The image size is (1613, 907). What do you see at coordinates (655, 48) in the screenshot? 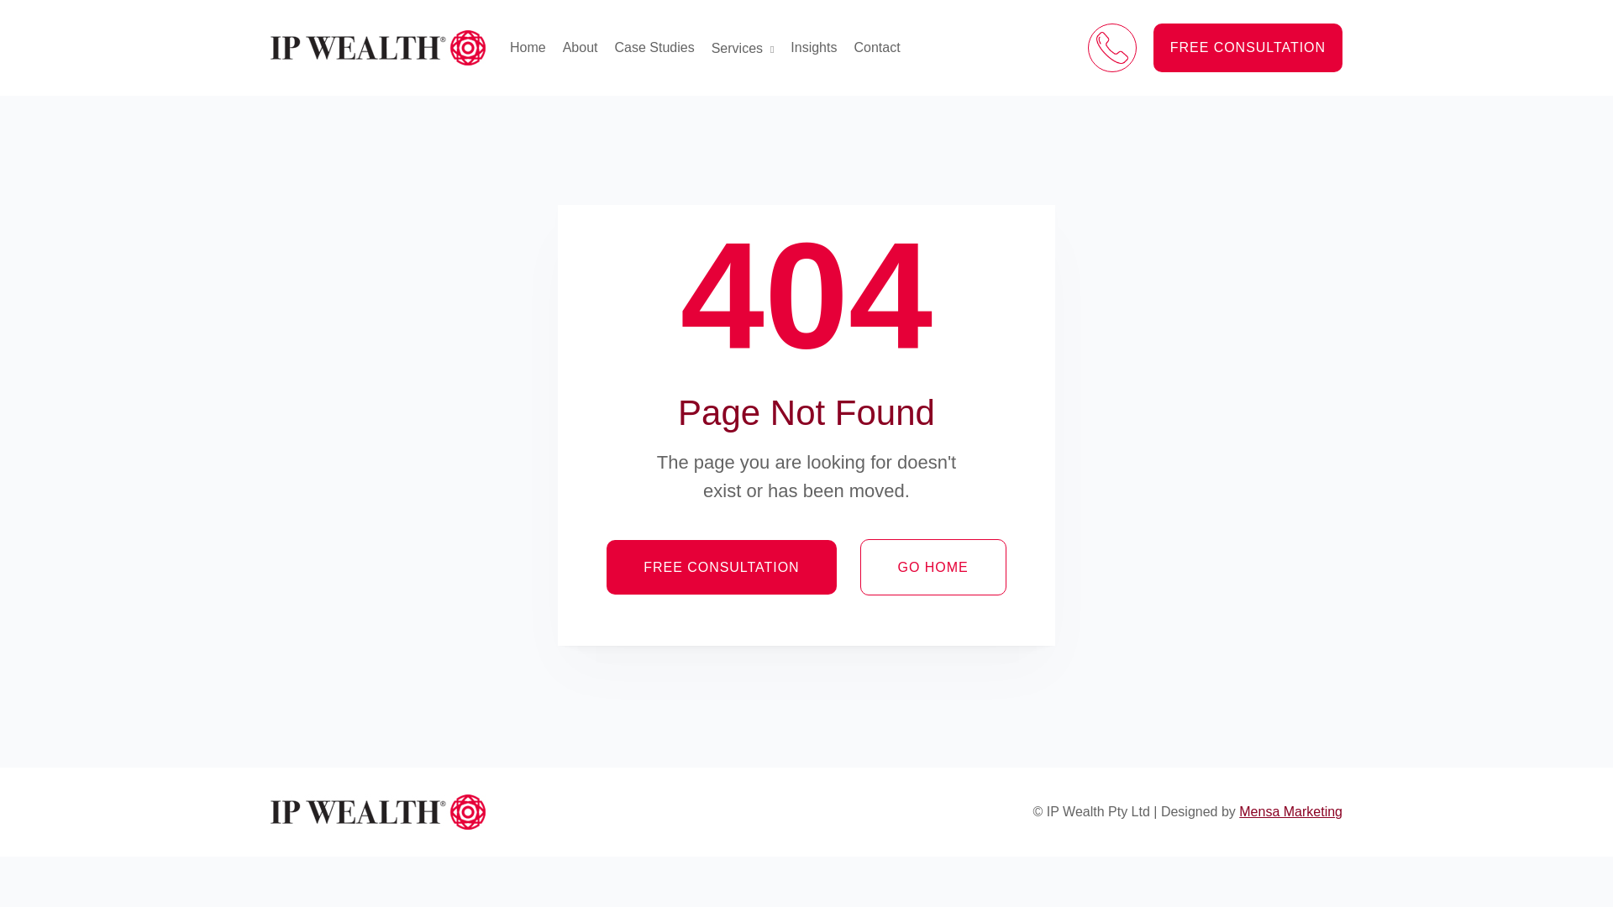
I see `Case Studies` at bounding box center [655, 48].